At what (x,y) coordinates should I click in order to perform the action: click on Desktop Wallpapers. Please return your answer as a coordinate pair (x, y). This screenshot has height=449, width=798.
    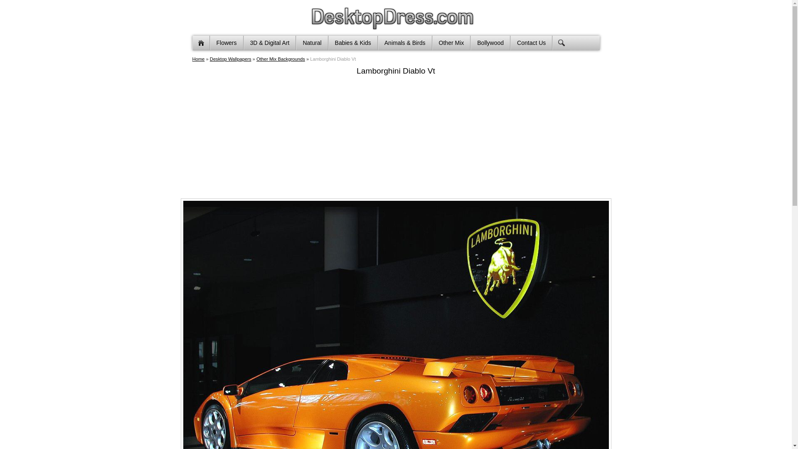
    Looking at the image, I should click on (230, 59).